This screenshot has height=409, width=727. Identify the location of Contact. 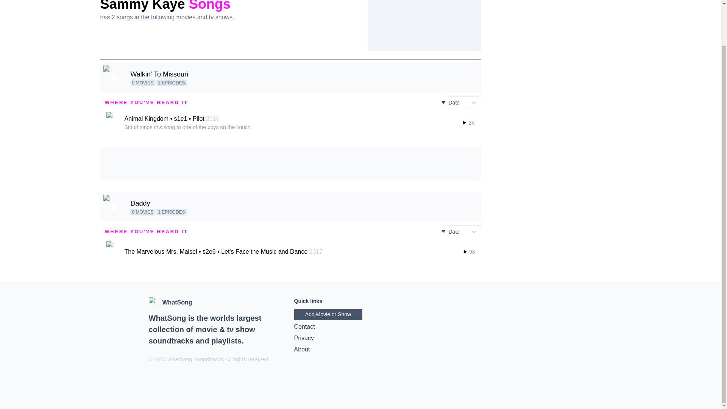
(360, 326).